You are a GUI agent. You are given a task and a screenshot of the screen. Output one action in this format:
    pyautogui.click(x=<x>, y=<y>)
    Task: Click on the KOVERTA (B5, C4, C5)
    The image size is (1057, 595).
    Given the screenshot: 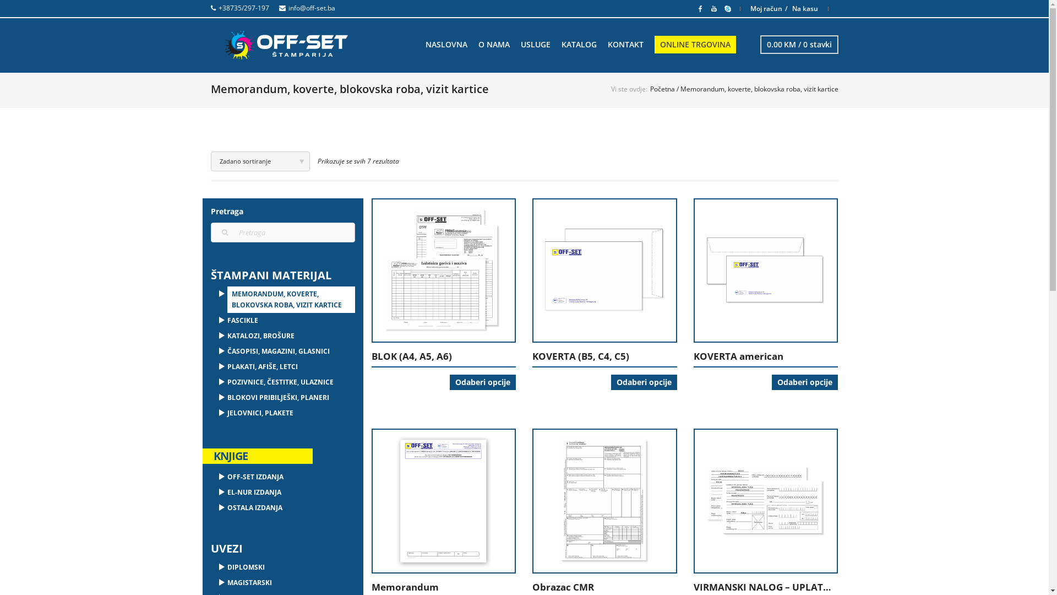 What is the action you would take?
    pyautogui.click(x=604, y=356)
    